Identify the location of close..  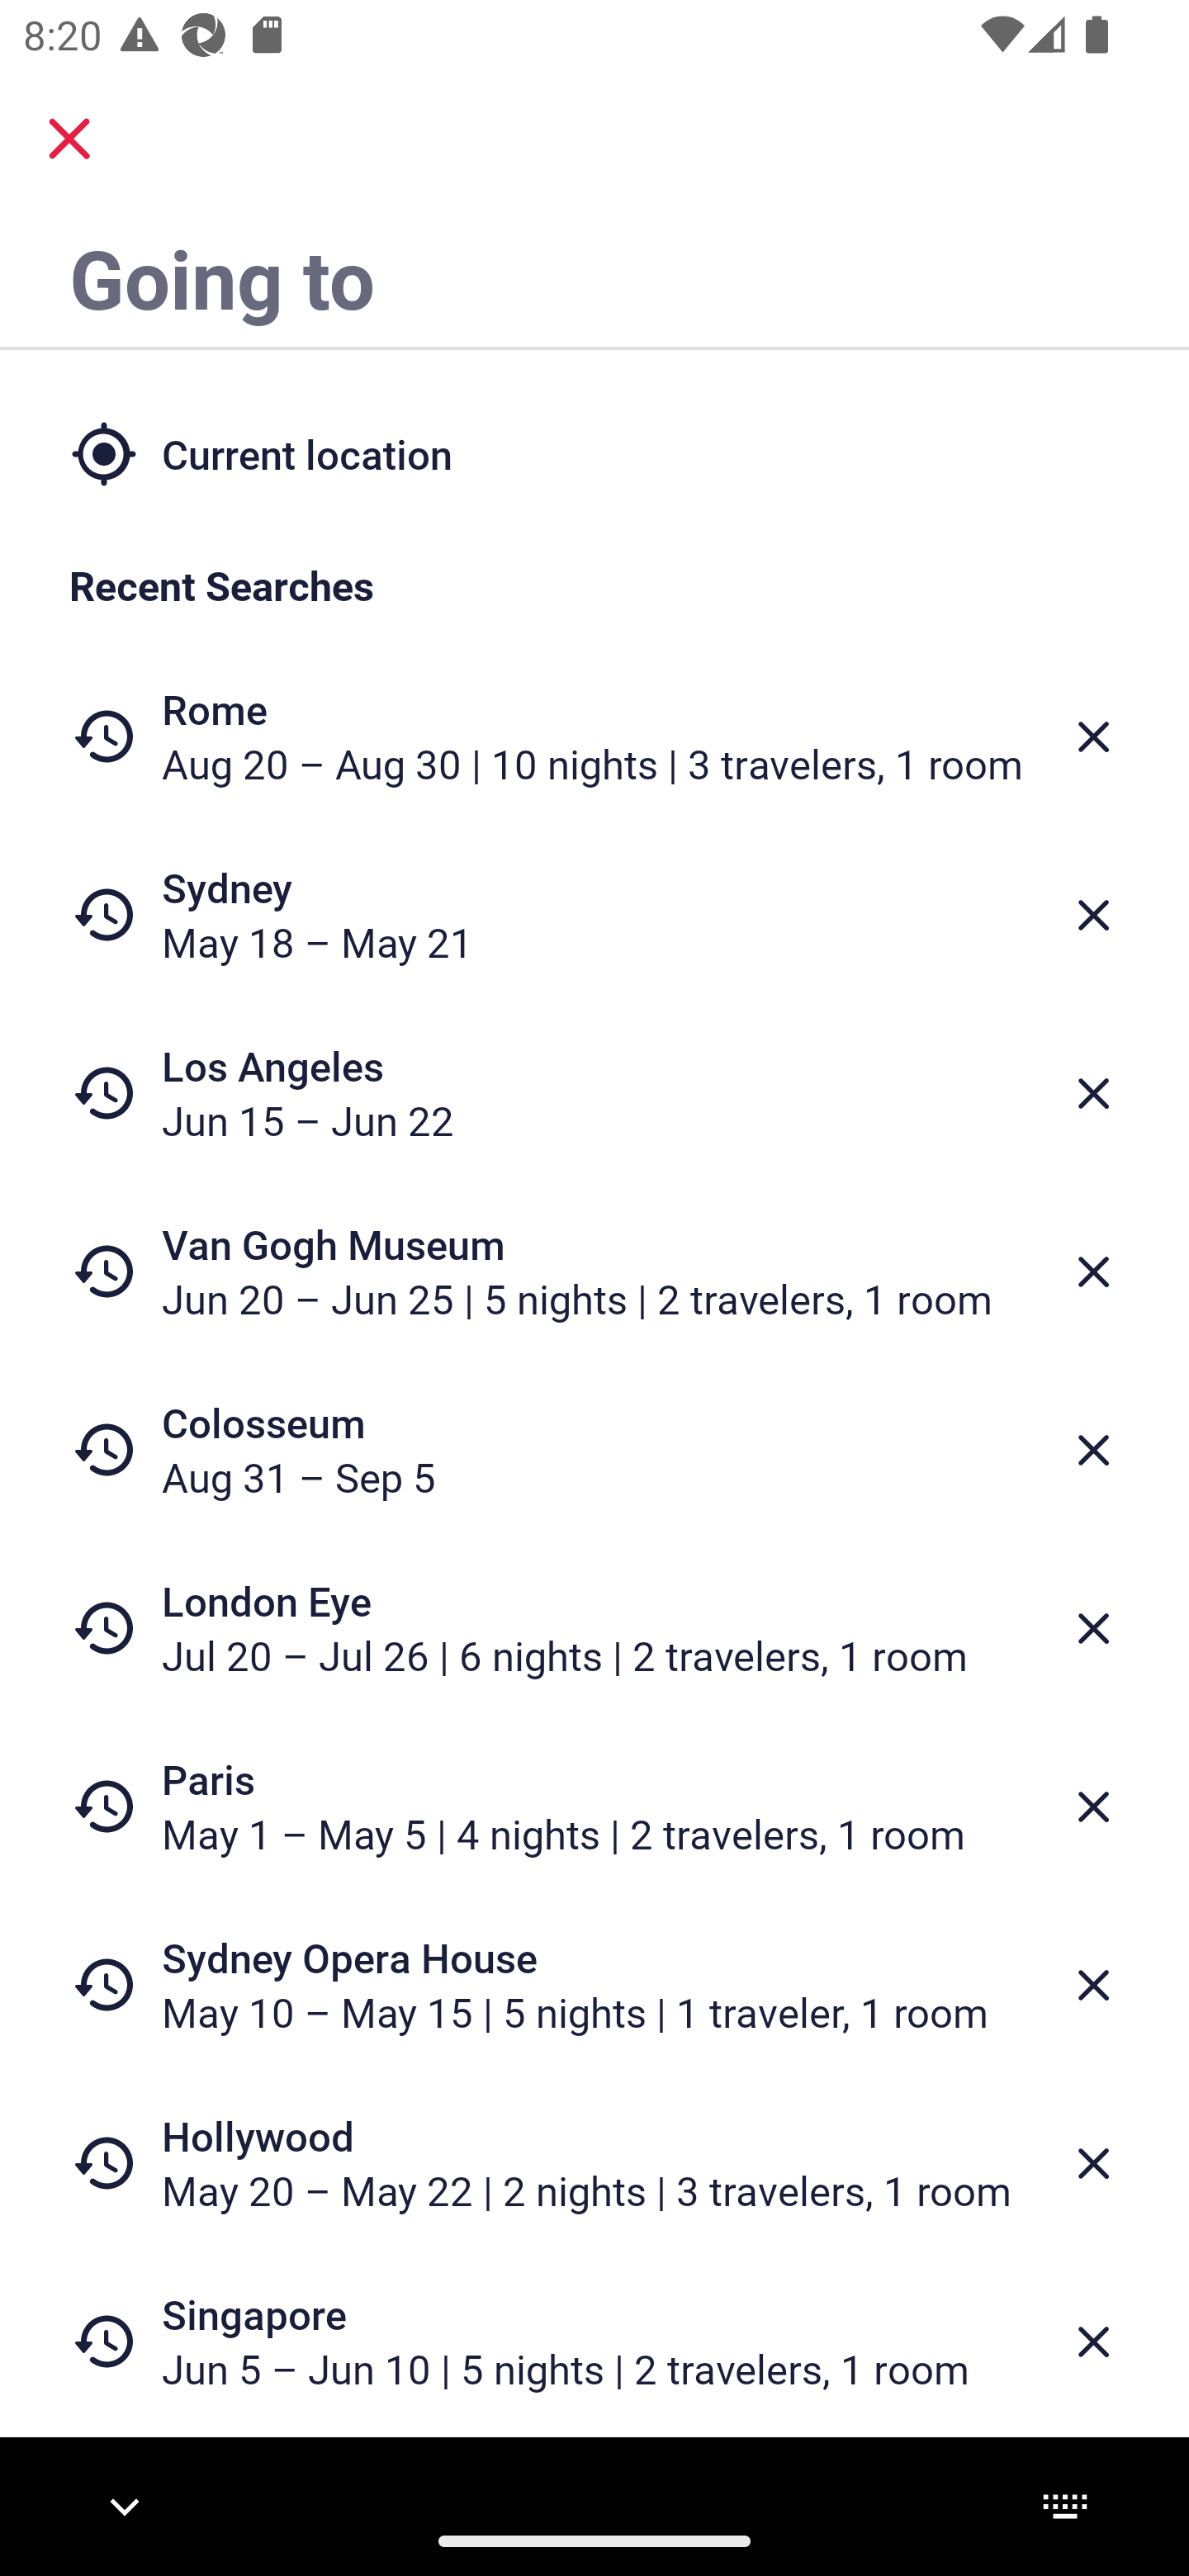
(69, 139).